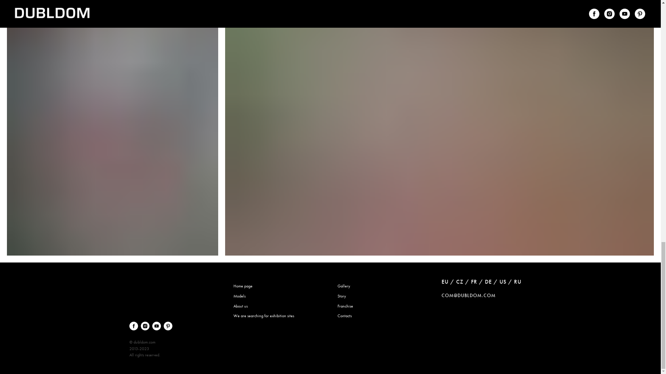 The image size is (666, 374). What do you see at coordinates (263, 316) in the screenshot?
I see `We are searching for exhibition sites` at bounding box center [263, 316].